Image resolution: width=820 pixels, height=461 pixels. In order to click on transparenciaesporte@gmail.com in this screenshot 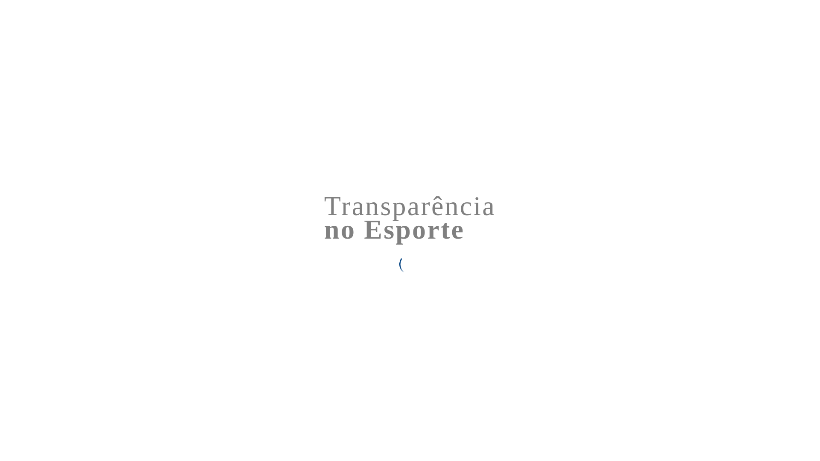, I will do `click(218, 83)`.